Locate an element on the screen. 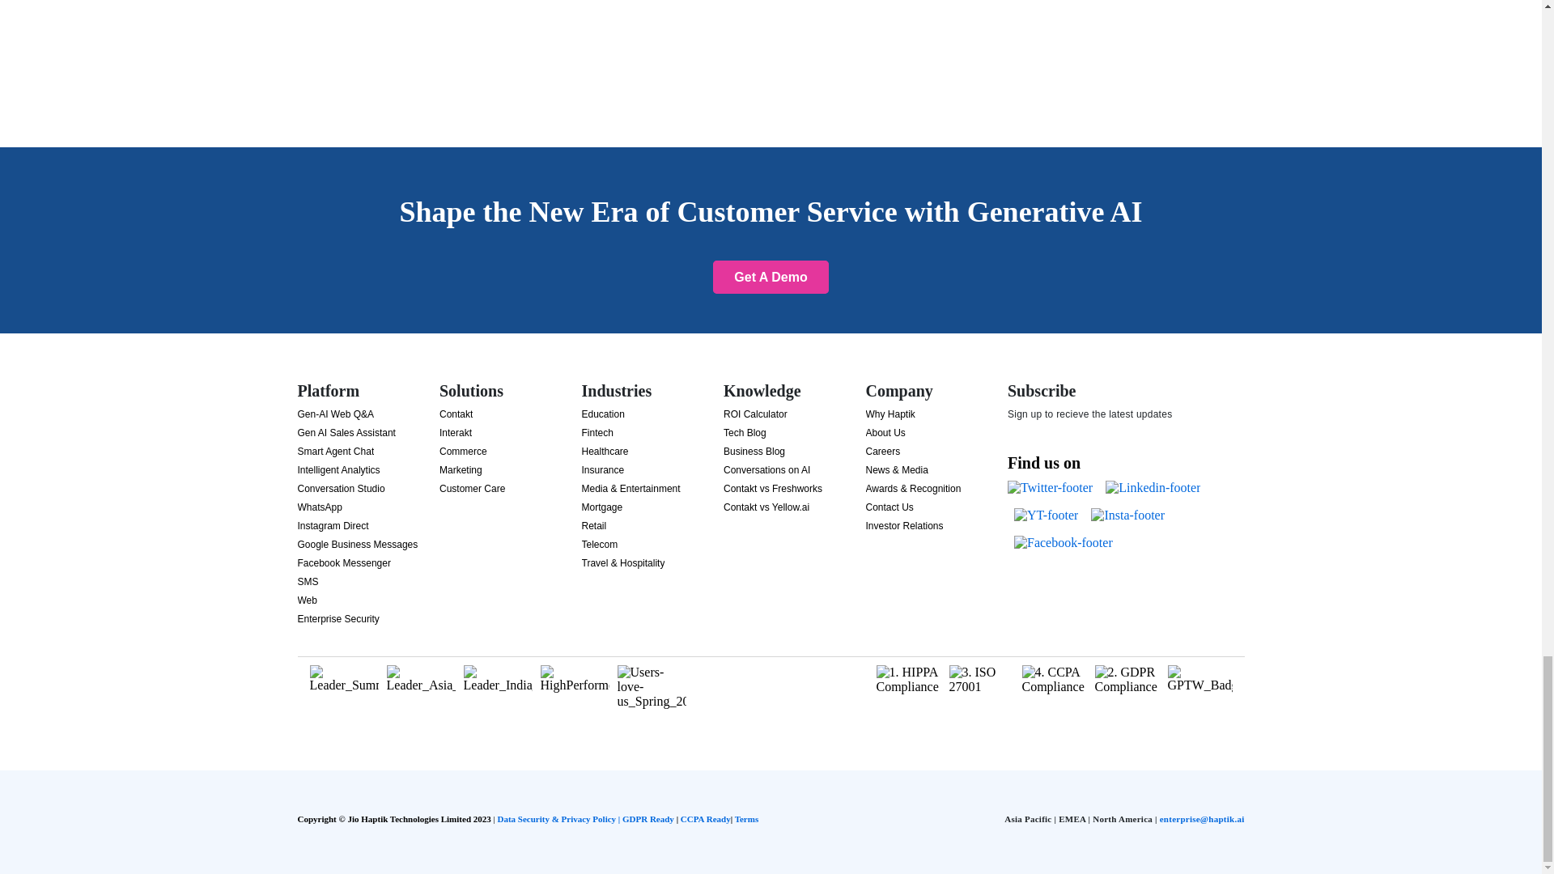 This screenshot has width=1554, height=874. Google Business Messages is located at coordinates (358, 545).